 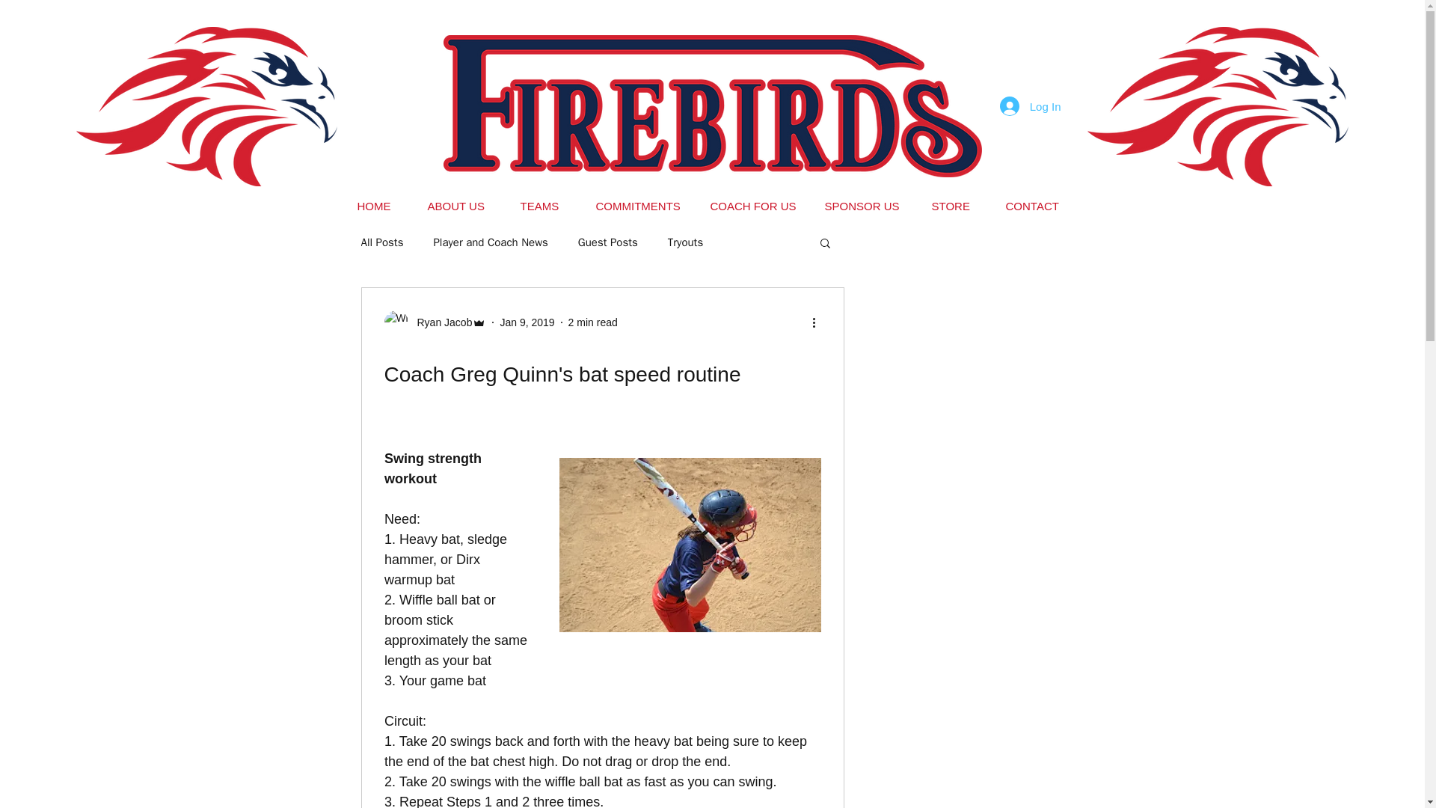 I want to click on CONTACT, so click(x=1037, y=206).